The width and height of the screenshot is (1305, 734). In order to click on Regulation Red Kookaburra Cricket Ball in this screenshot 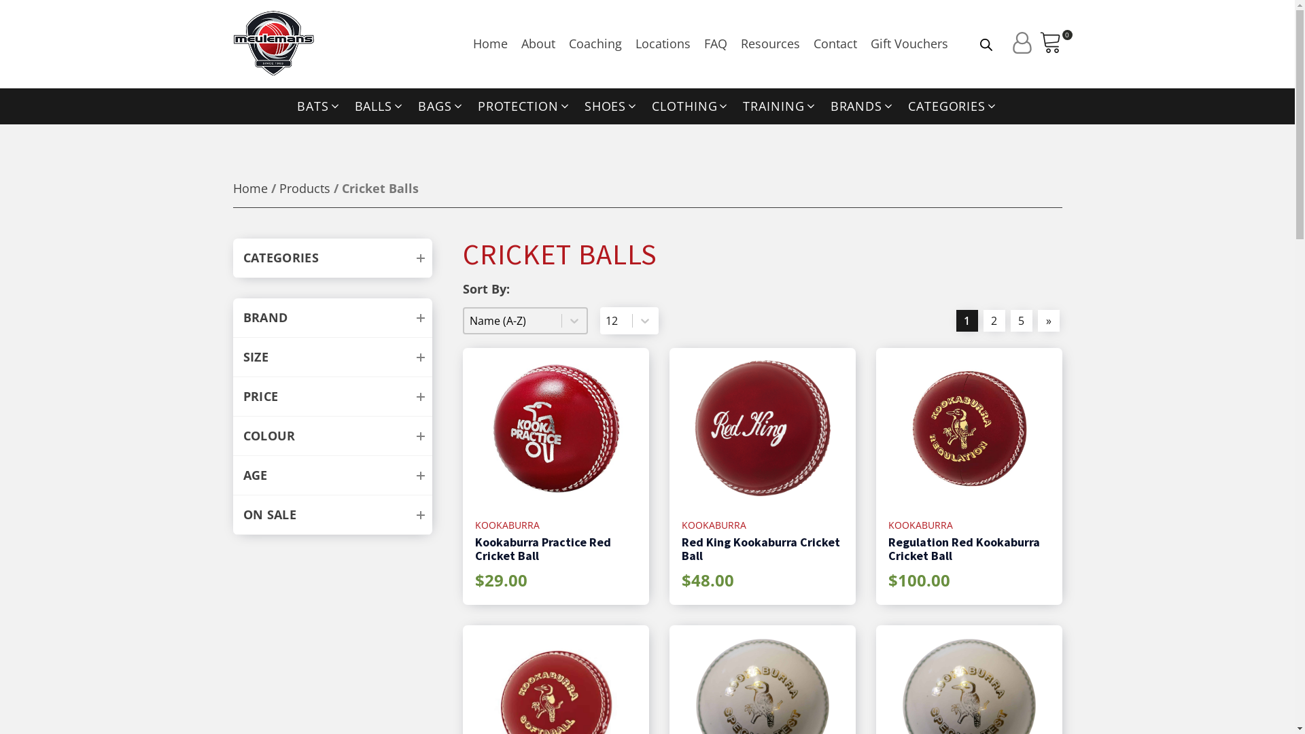, I will do `click(969, 546)`.